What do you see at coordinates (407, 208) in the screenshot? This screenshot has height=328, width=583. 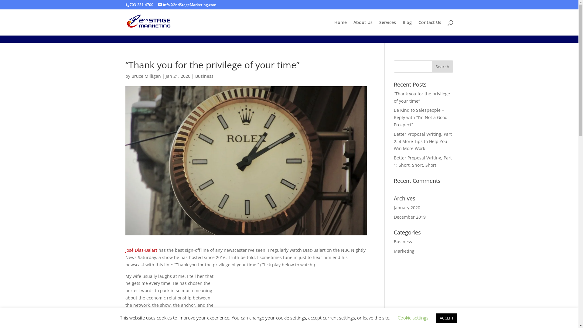 I see `January 2020` at bounding box center [407, 208].